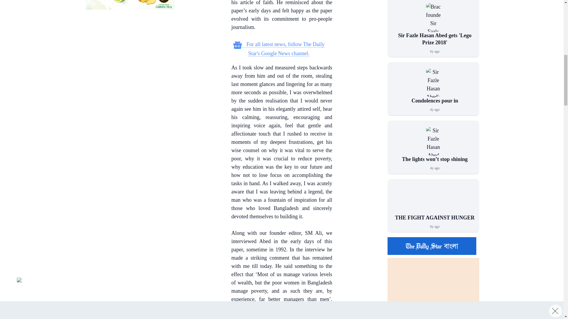  What do you see at coordinates (130, 5) in the screenshot?
I see `3rd party ad content` at bounding box center [130, 5].